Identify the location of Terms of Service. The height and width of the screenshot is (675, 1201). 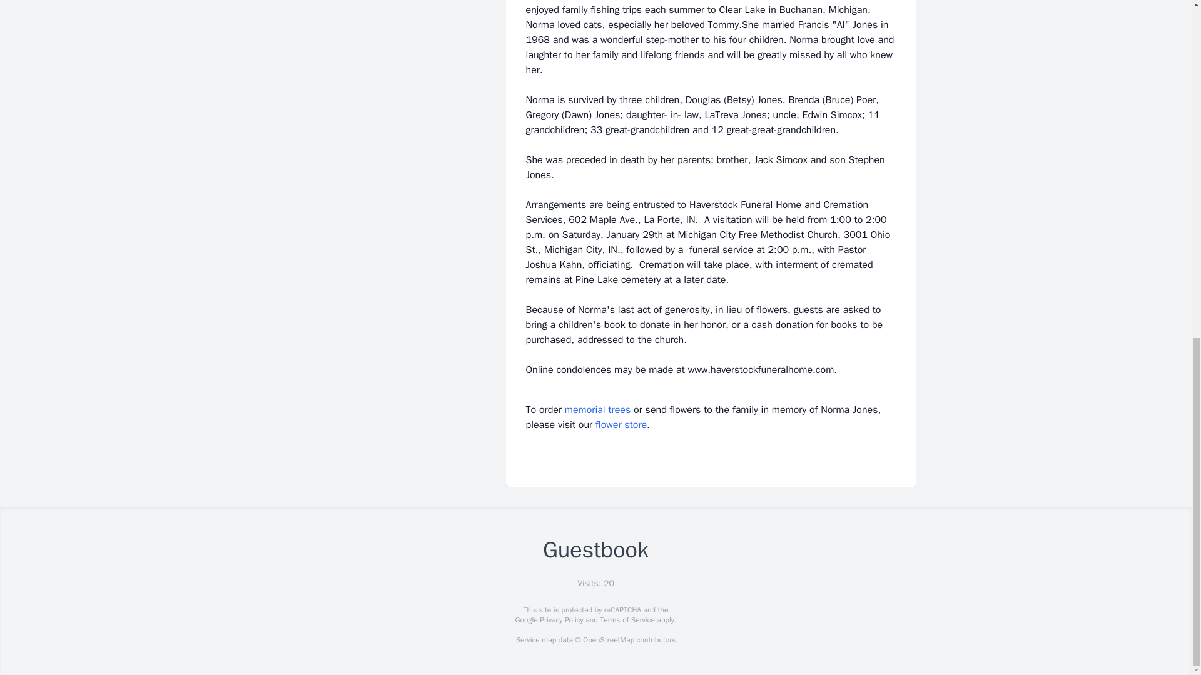
(627, 620).